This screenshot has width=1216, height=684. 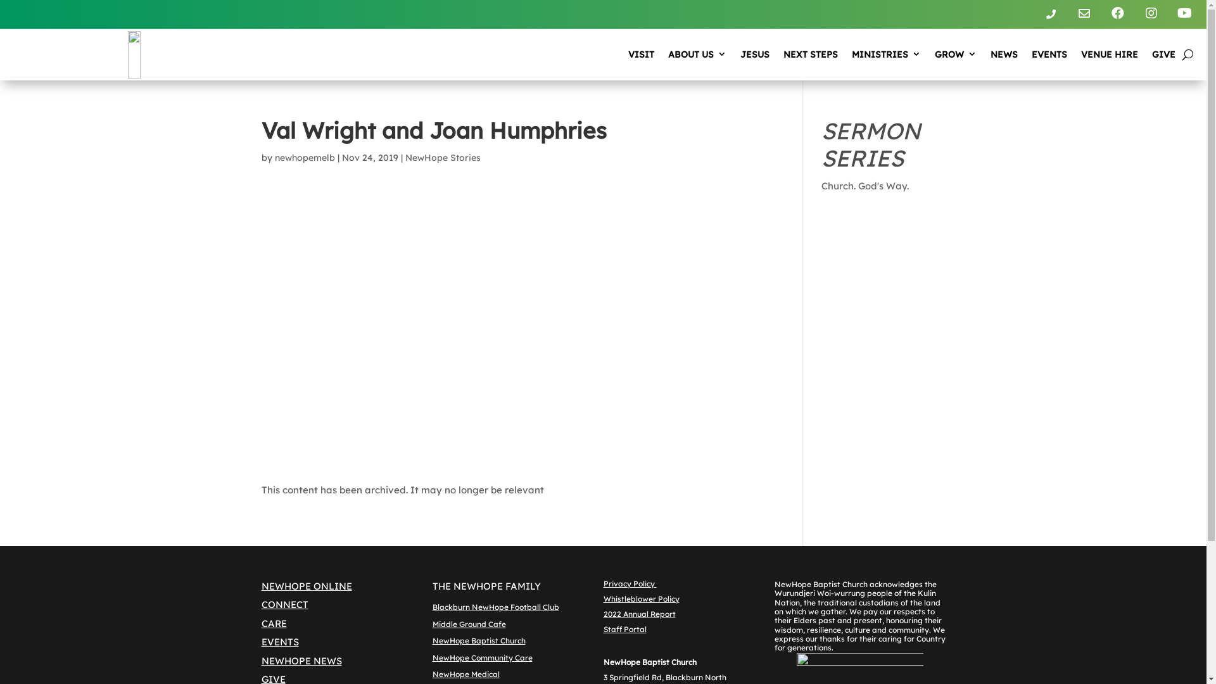 I want to click on Staff Portal, so click(x=624, y=630).